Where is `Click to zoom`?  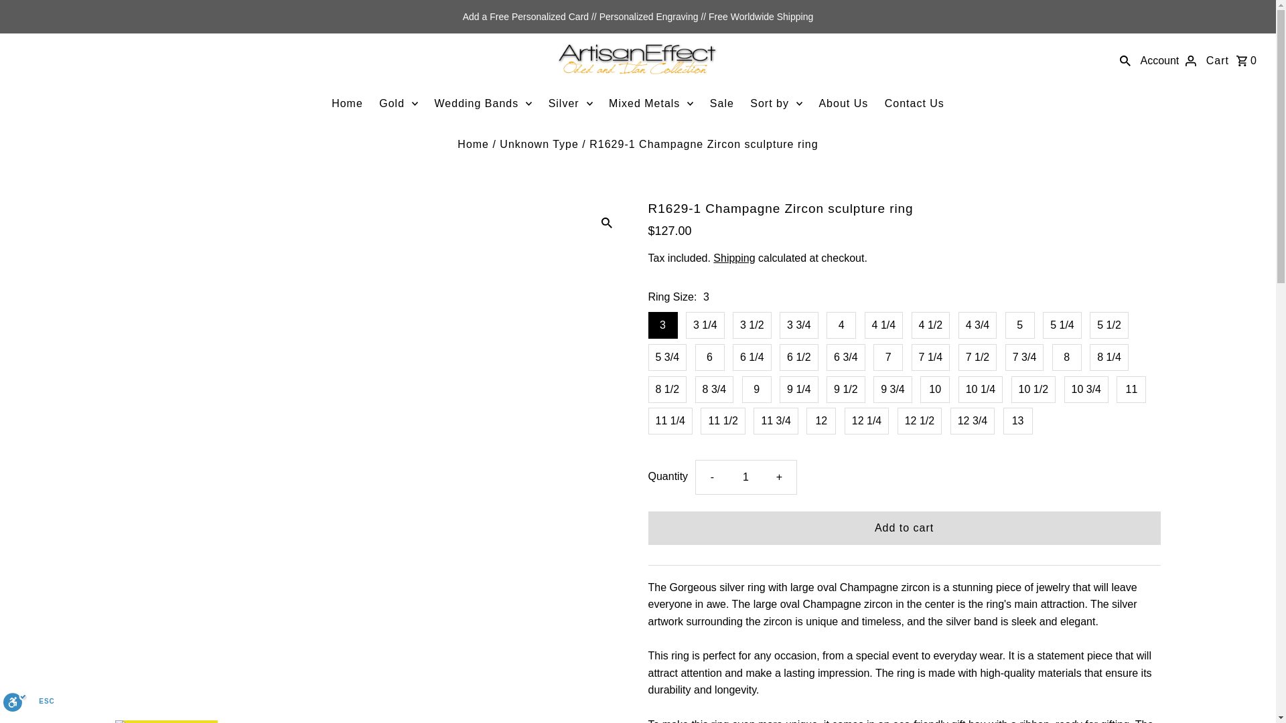 Click to zoom is located at coordinates (606, 223).